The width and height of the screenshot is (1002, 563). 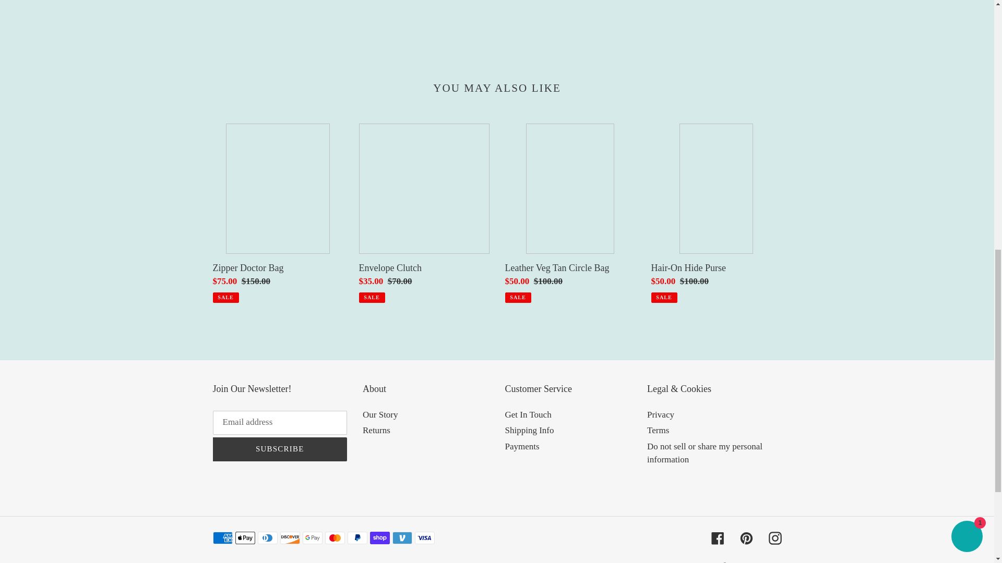 I want to click on SUBSCRIBE, so click(x=280, y=449).